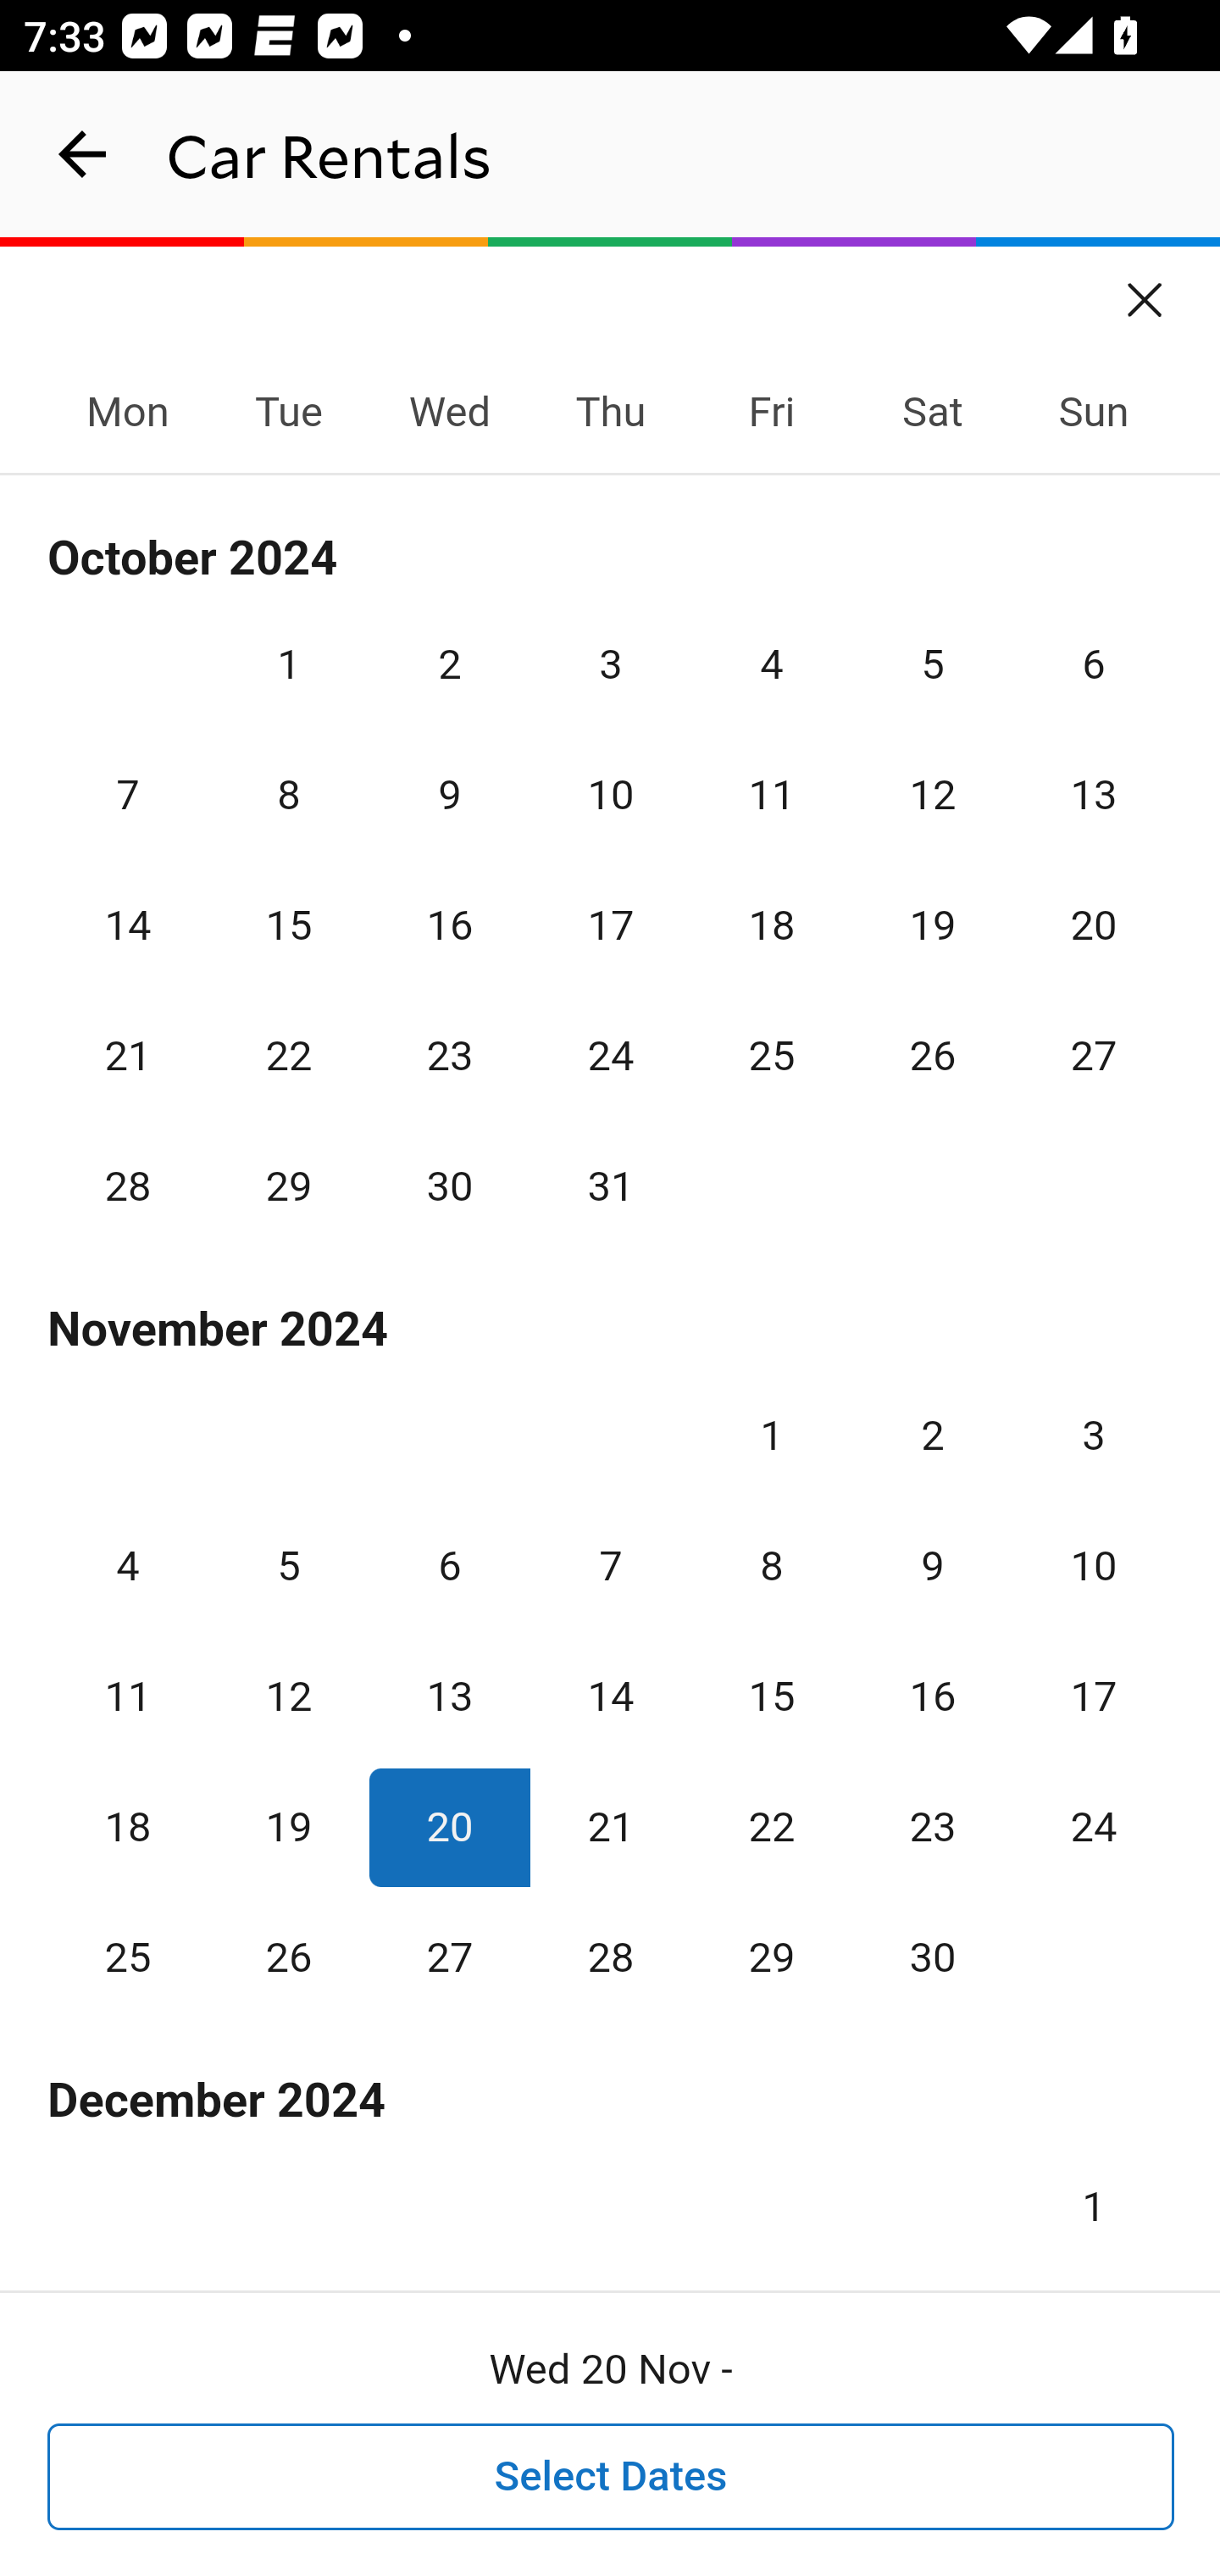 This screenshot has width=1220, height=2576. I want to click on 3 November 2024, so click(1093, 1435).